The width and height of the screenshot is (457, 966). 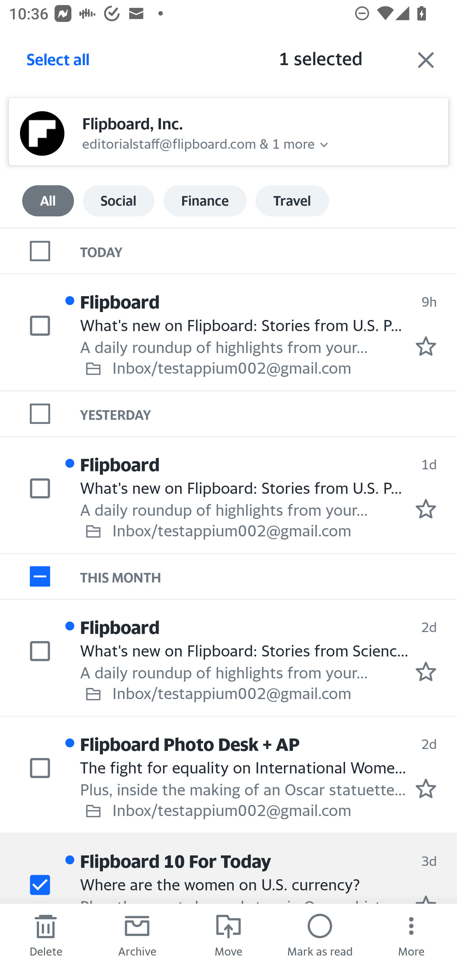 I want to click on Delete, so click(x=46, y=935).